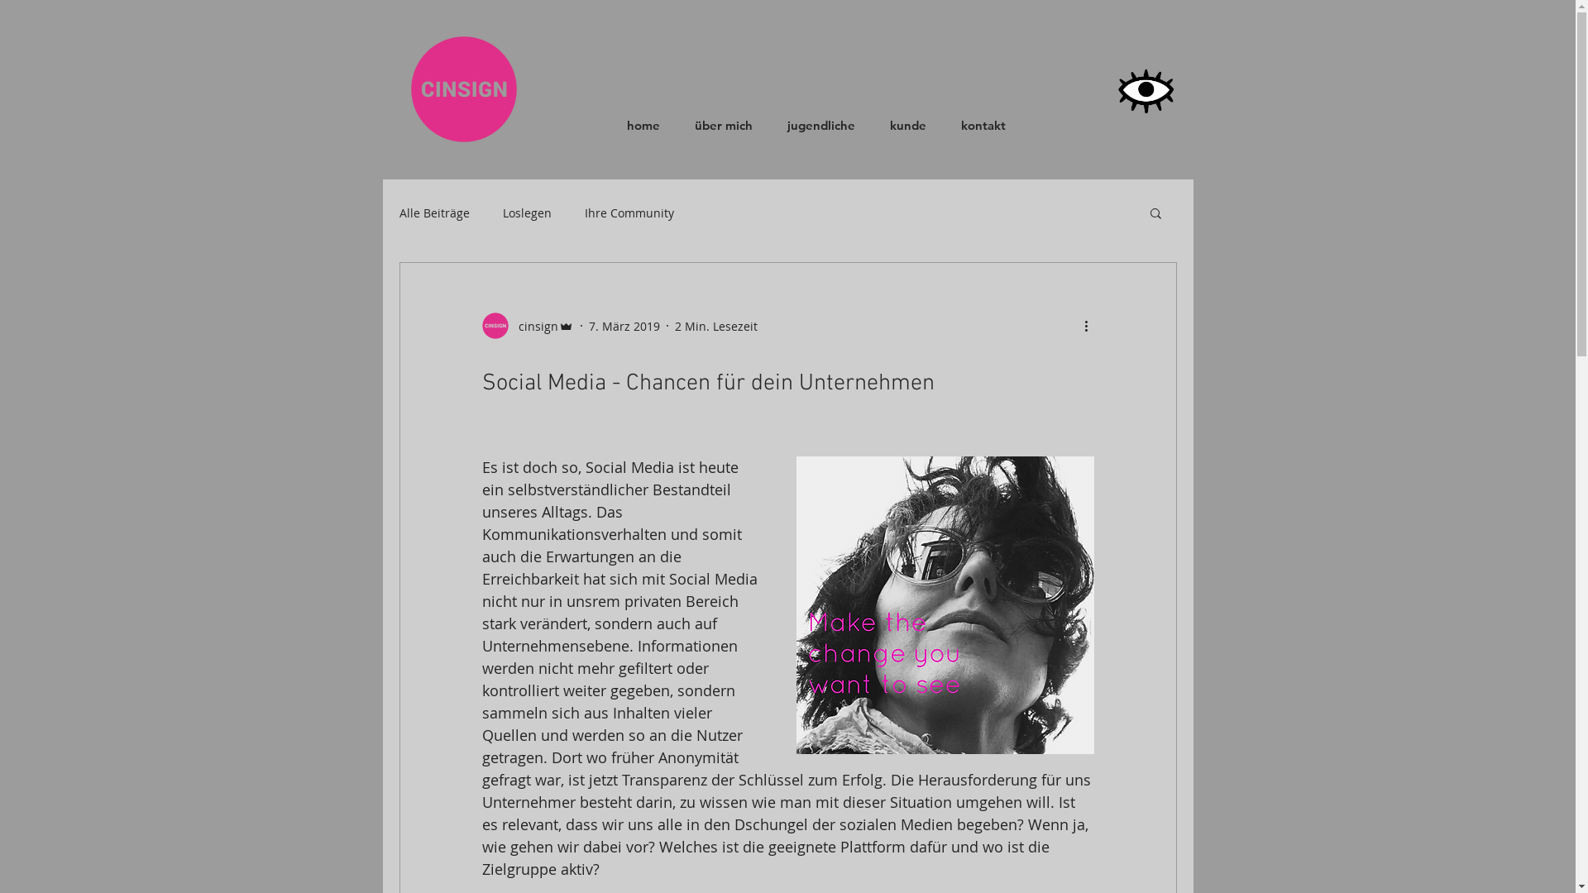 The image size is (1588, 893). Describe the element at coordinates (643, 126) in the screenshot. I see `home` at that location.